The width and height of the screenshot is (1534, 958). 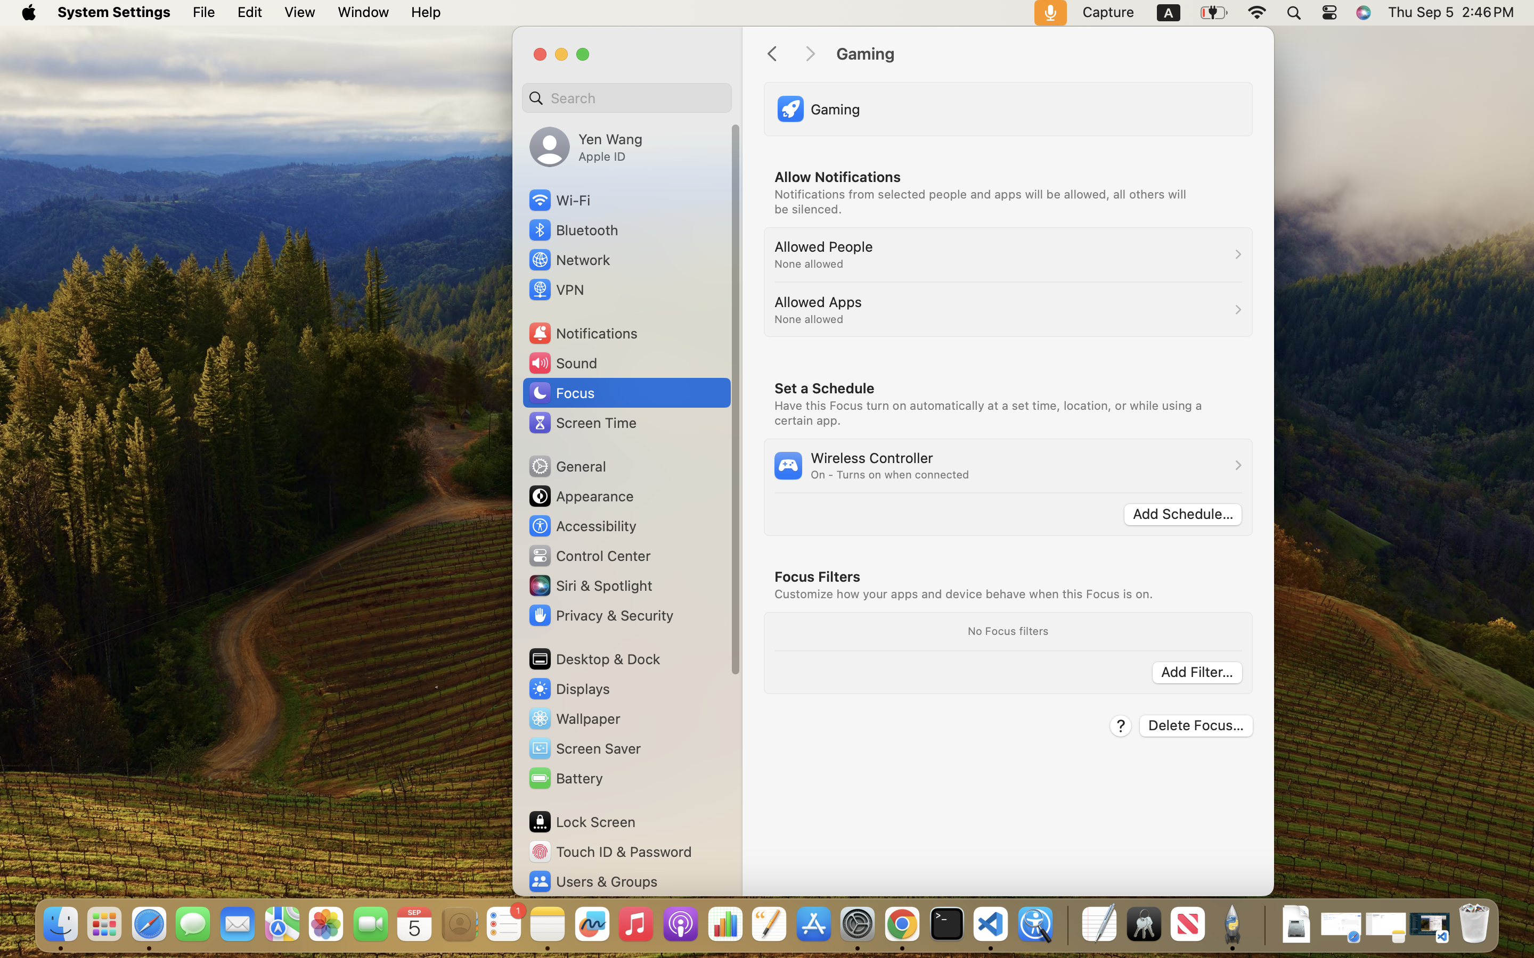 What do you see at coordinates (594, 659) in the screenshot?
I see `Desktop & Dock` at bounding box center [594, 659].